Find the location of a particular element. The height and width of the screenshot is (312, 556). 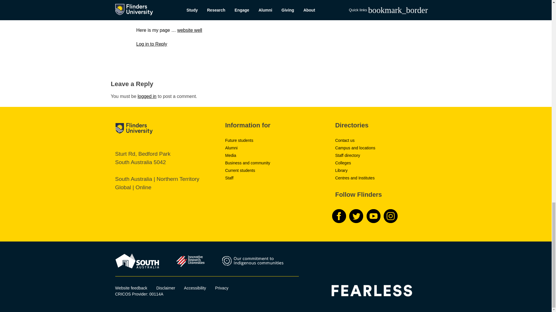

Alumni is located at coordinates (231, 148).